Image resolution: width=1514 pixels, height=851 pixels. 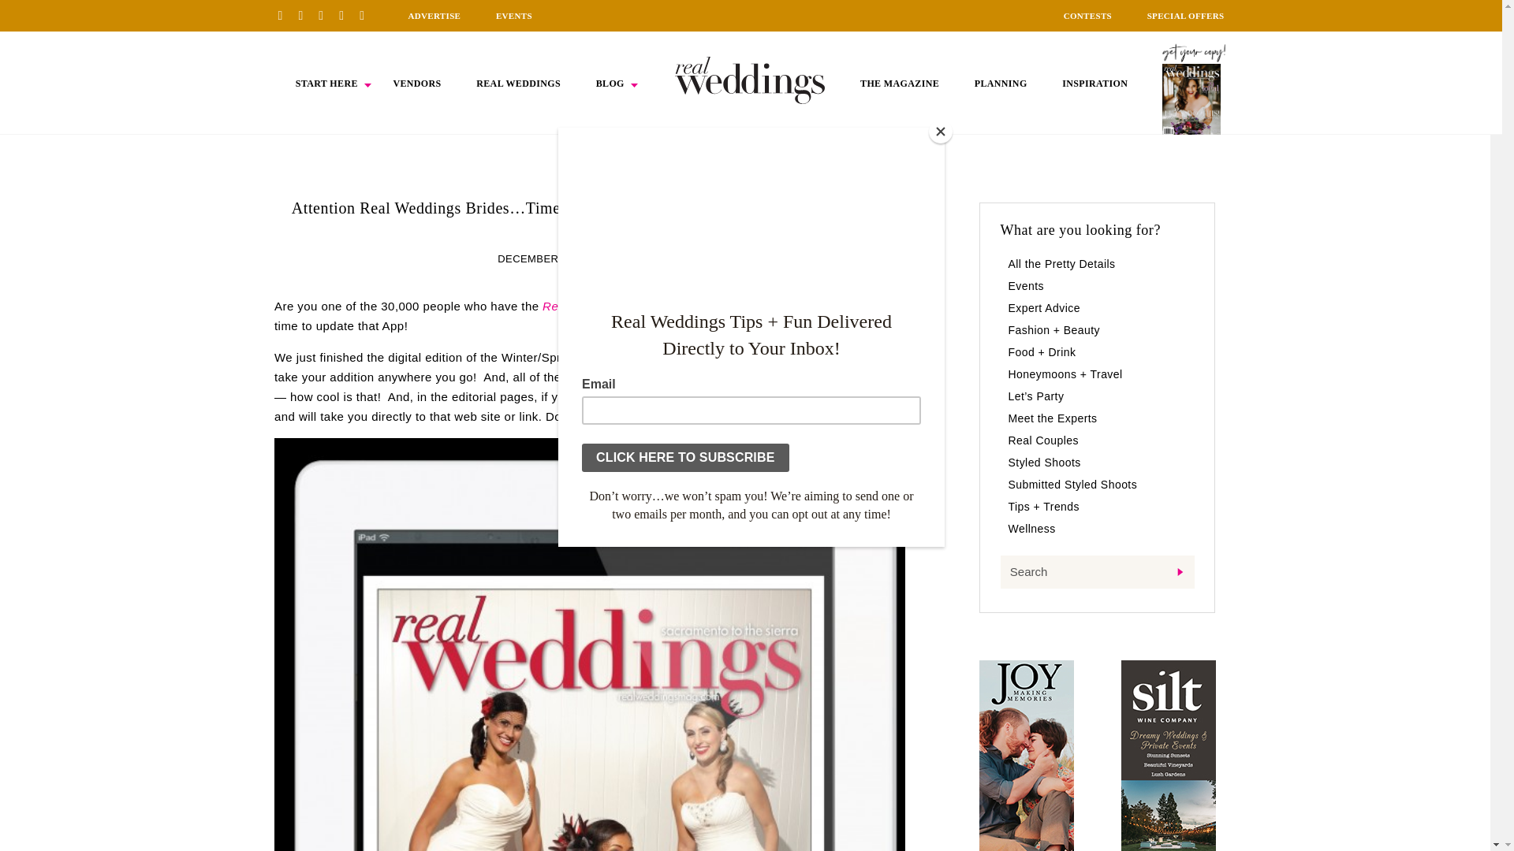 I want to click on START HERE, so click(x=326, y=84).